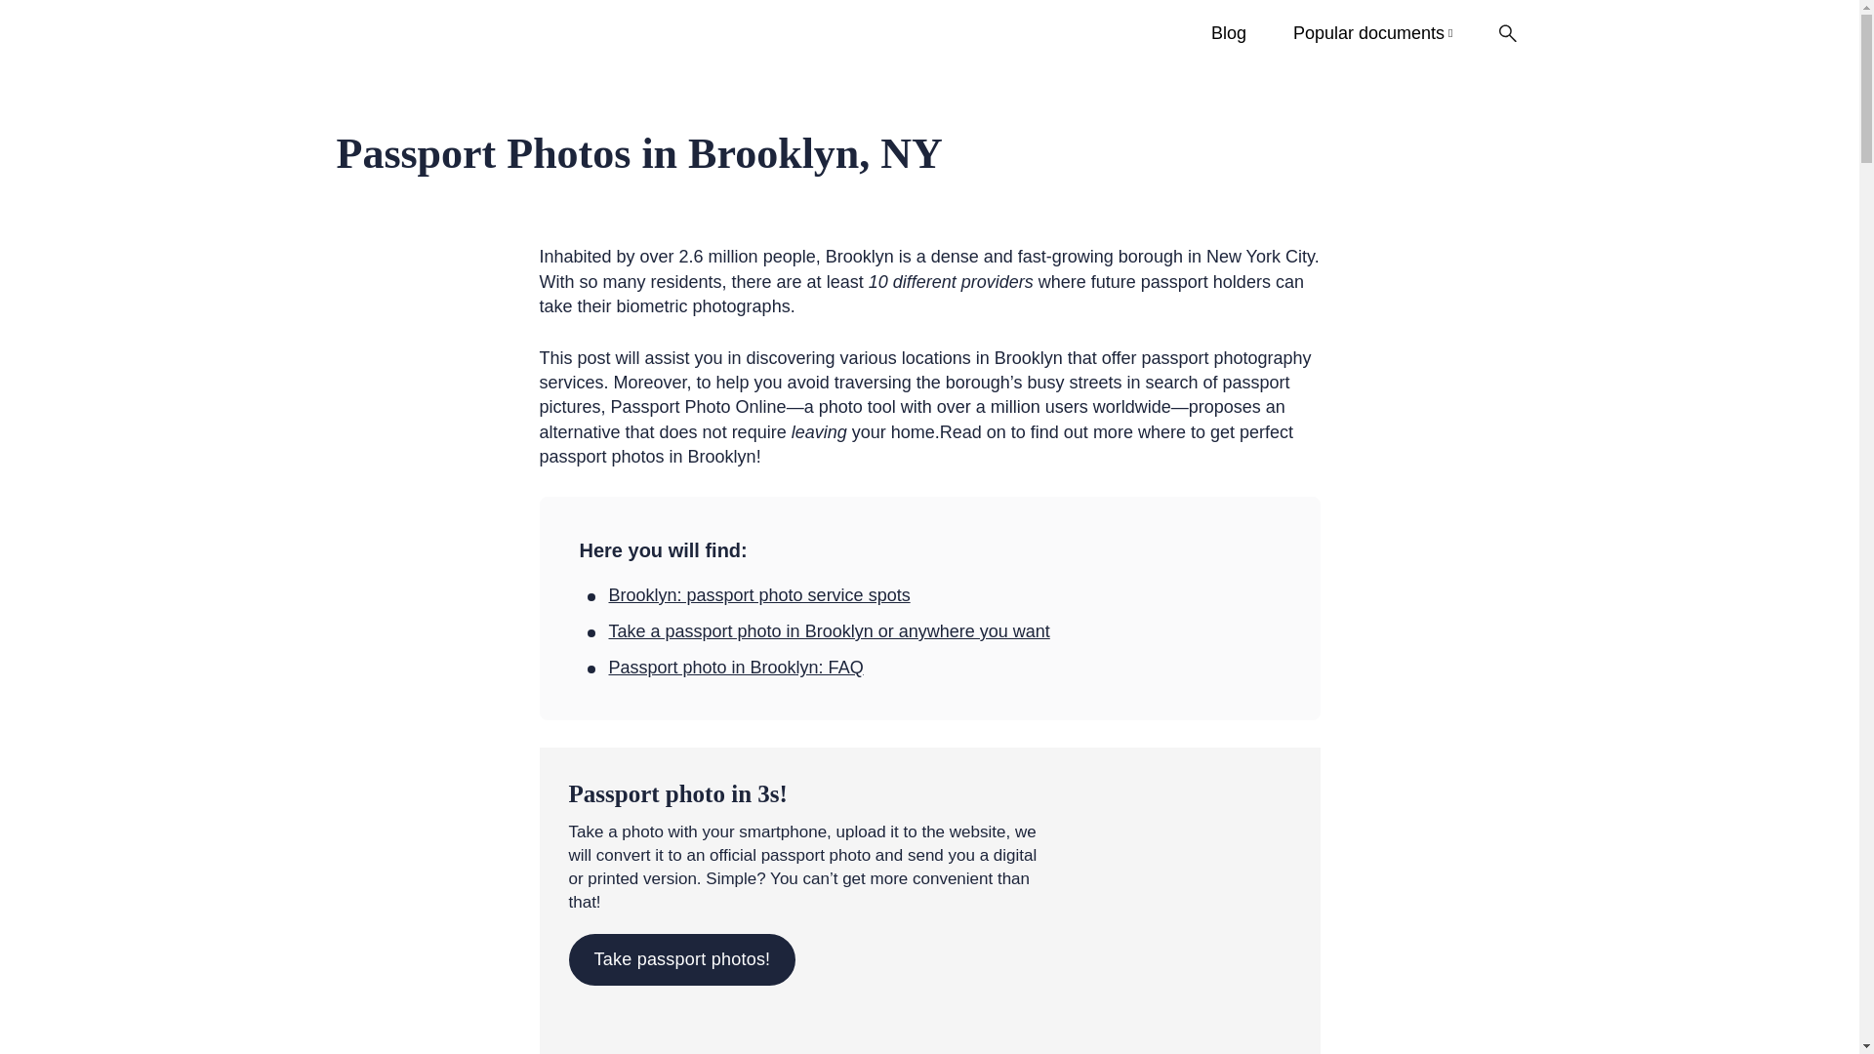 The height and width of the screenshot is (1054, 1874). Describe the element at coordinates (759, 595) in the screenshot. I see `Brooklyn: passport photo service spots` at that location.